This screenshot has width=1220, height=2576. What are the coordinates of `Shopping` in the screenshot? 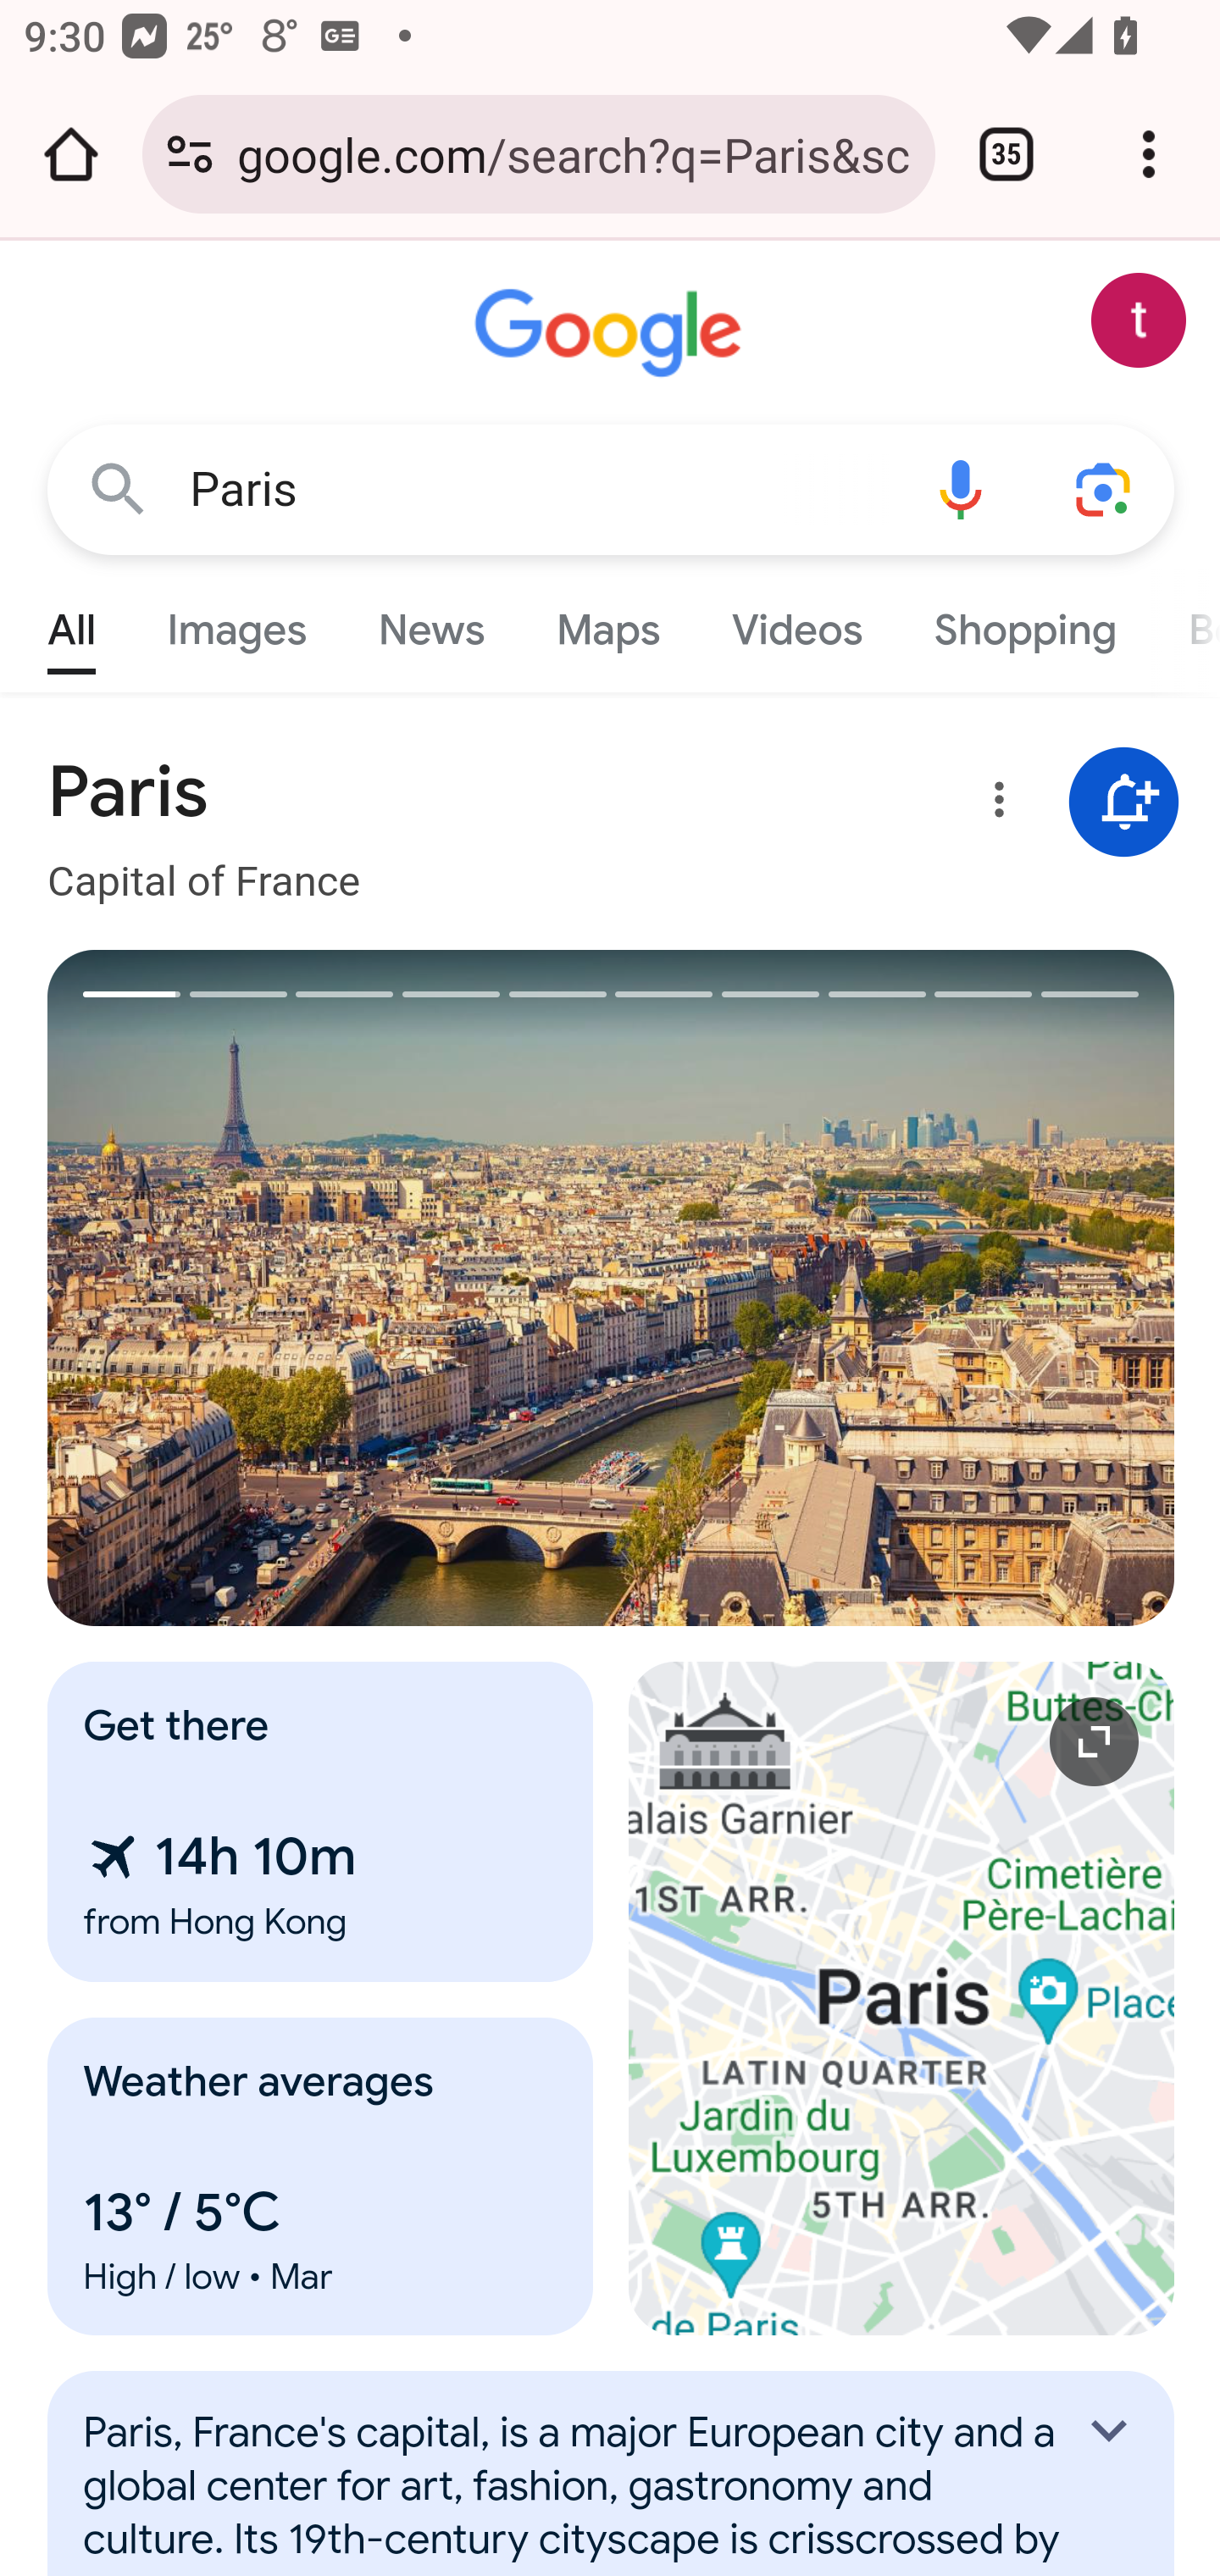 It's located at (1023, 622).